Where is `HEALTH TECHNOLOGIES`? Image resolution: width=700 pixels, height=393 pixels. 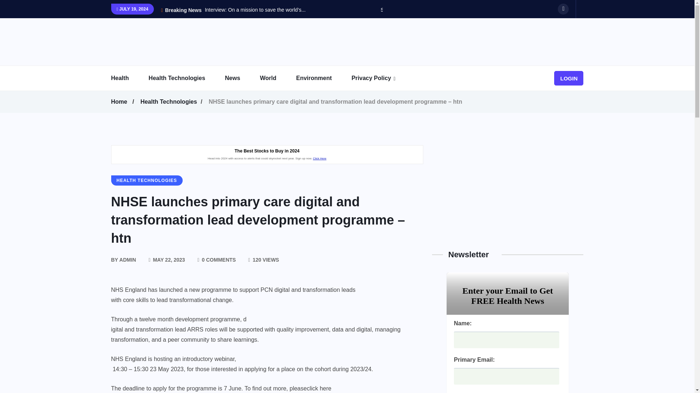 HEALTH TECHNOLOGIES is located at coordinates (146, 180).